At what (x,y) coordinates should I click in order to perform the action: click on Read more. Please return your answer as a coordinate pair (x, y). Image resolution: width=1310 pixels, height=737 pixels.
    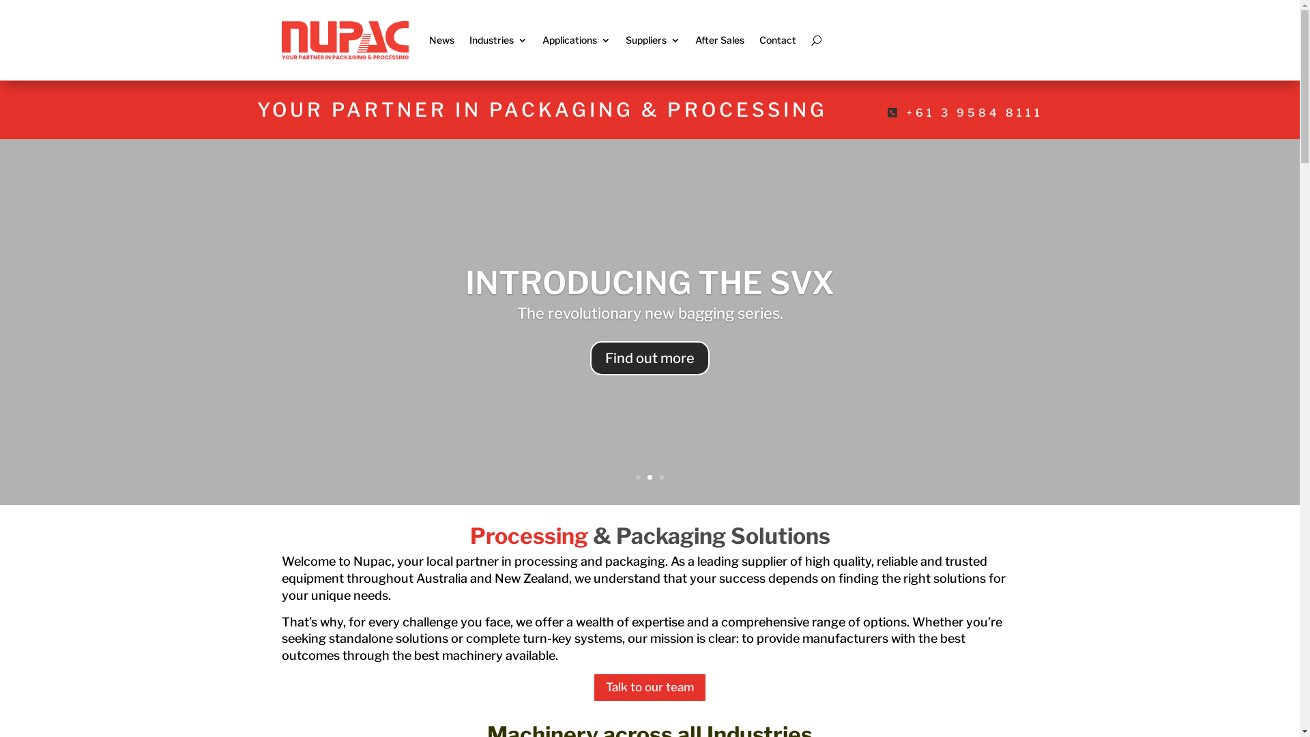
    Looking at the image, I should click on (650, 358).